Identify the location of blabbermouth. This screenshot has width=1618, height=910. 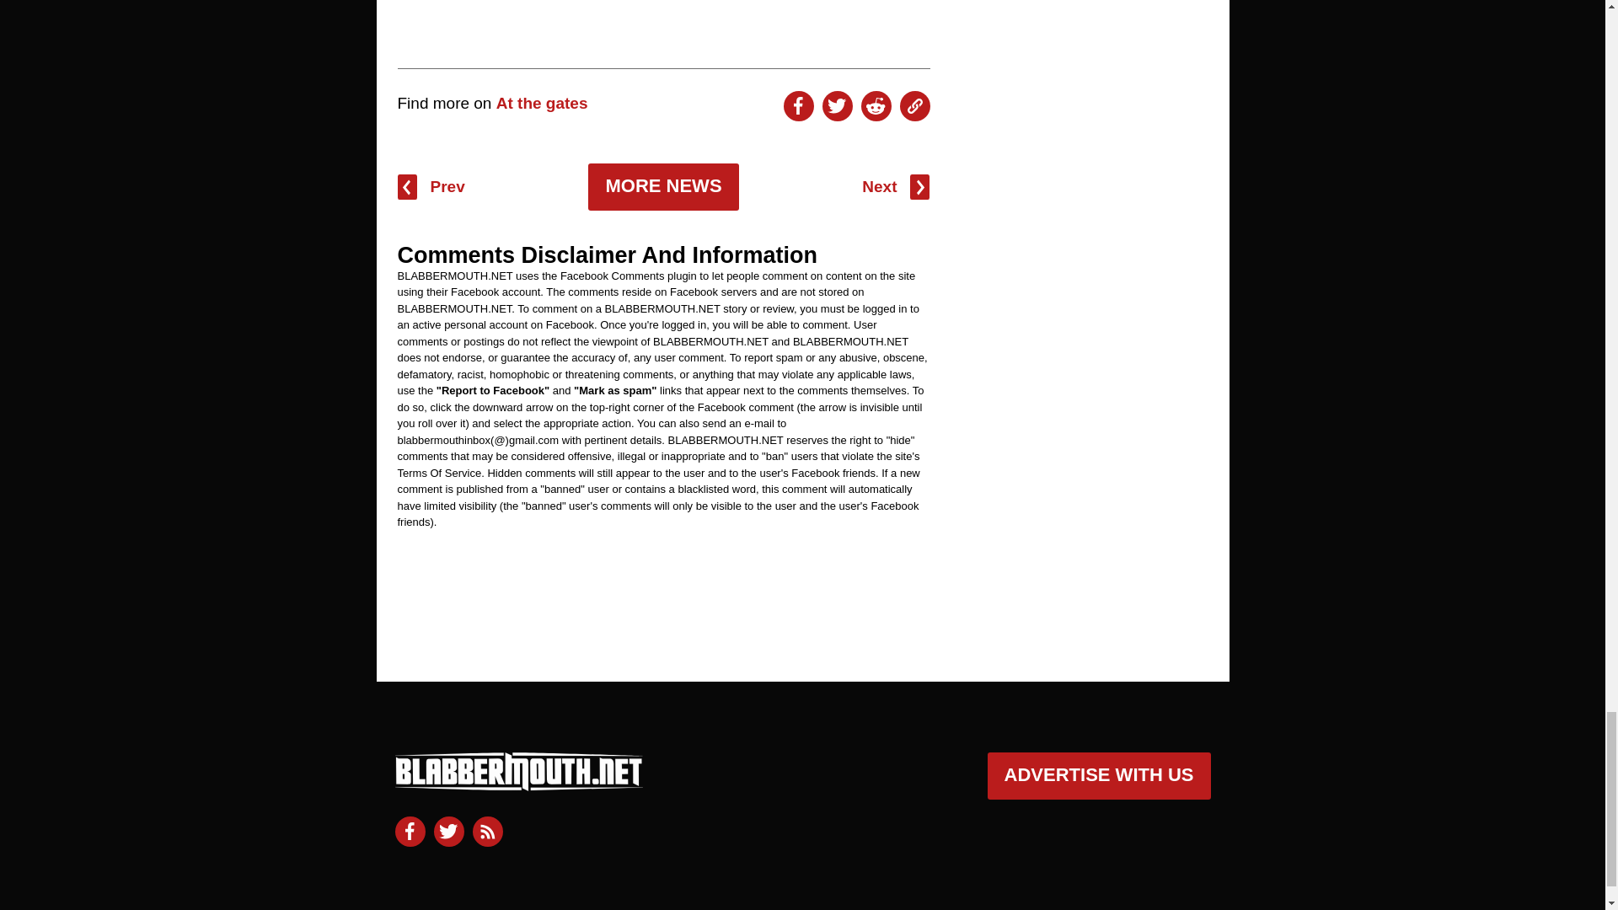
(518, 784).